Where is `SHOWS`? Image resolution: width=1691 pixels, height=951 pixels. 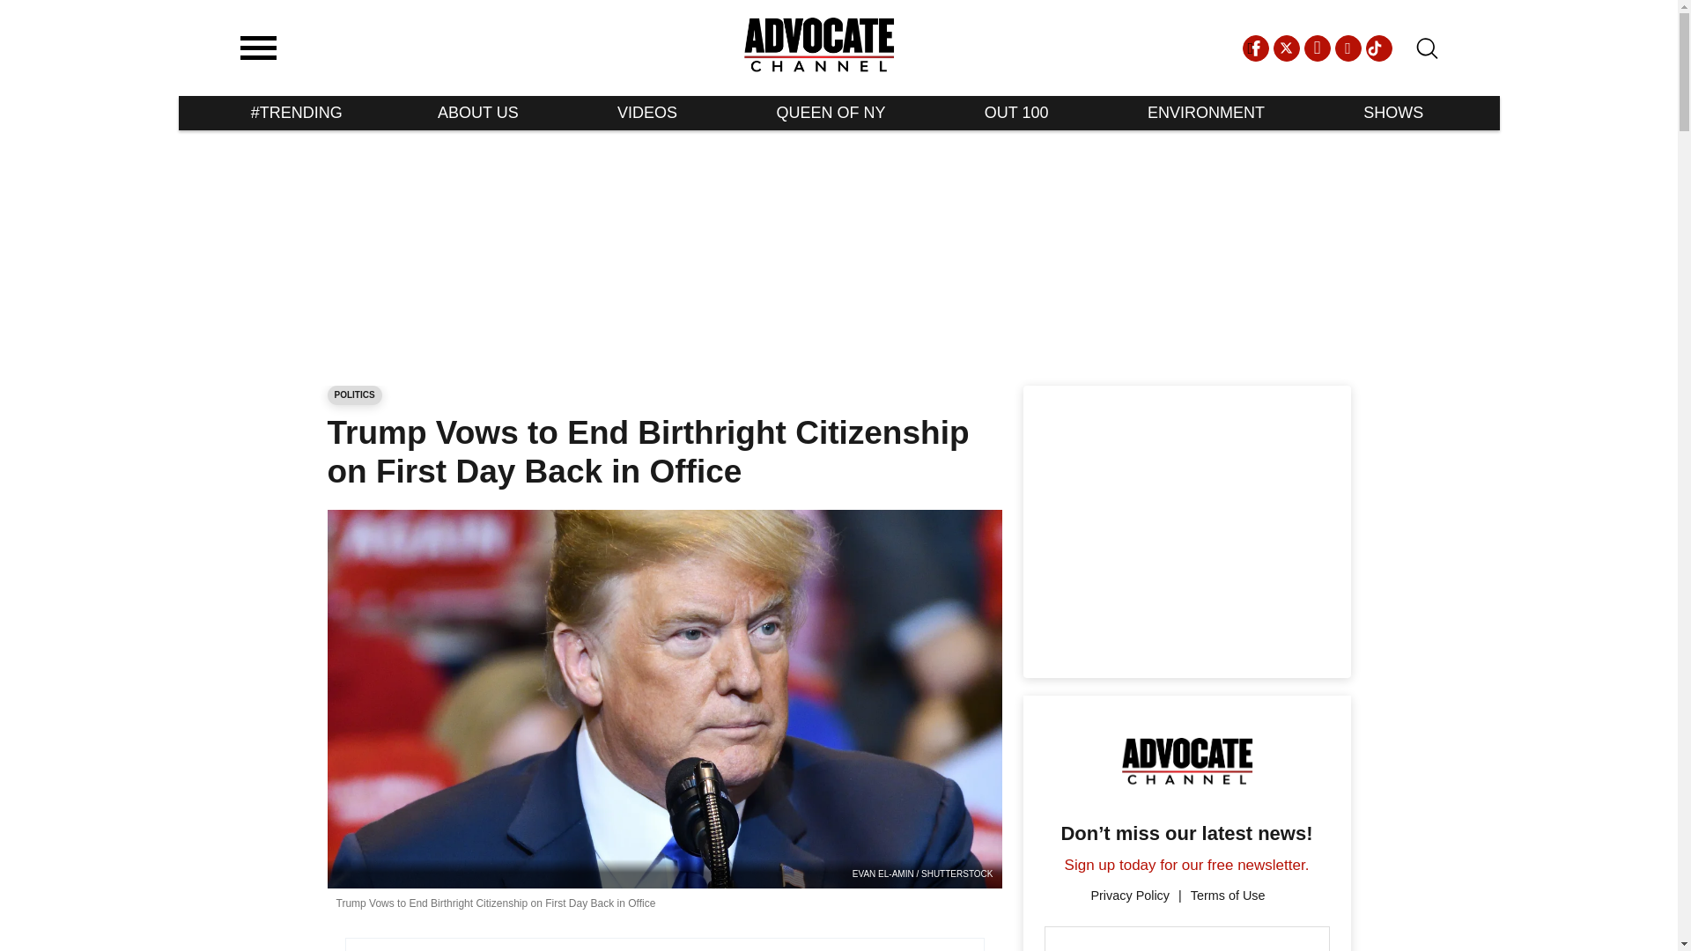 SHOWS is located at coordinates (1393, 113).